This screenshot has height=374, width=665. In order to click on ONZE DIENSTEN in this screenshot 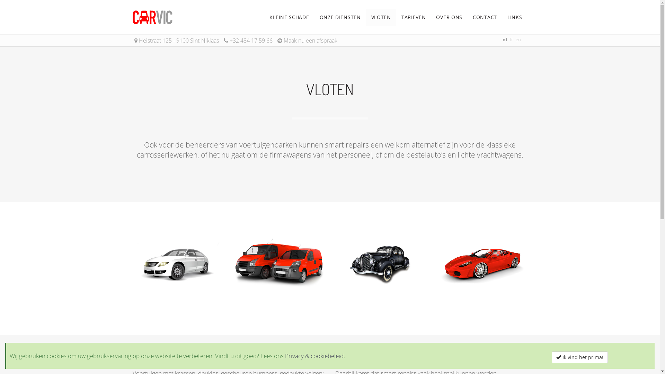, I will do `click(340, 17)`.